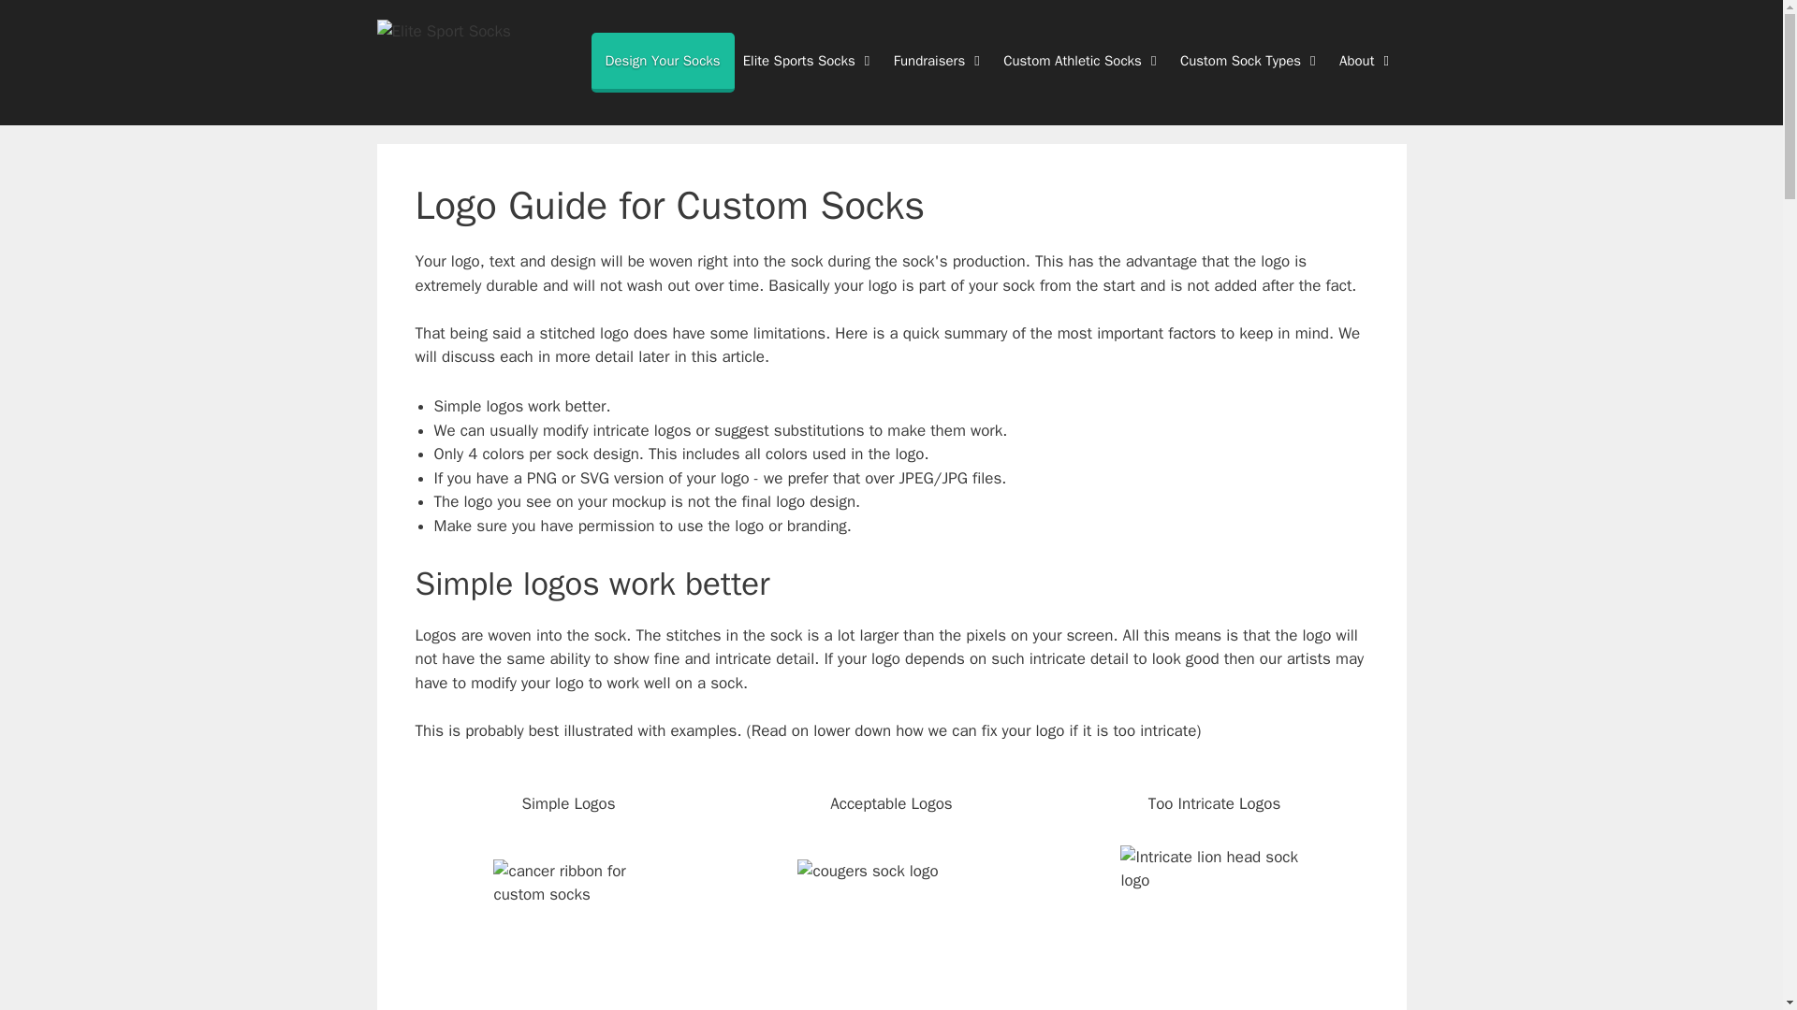 This screenshot has height=1010, width=1797. What do you see at coordinates (1213, 924) in the screenshot?
I see `Intricate lion head sock logo` at bounding box center [1213, 924].